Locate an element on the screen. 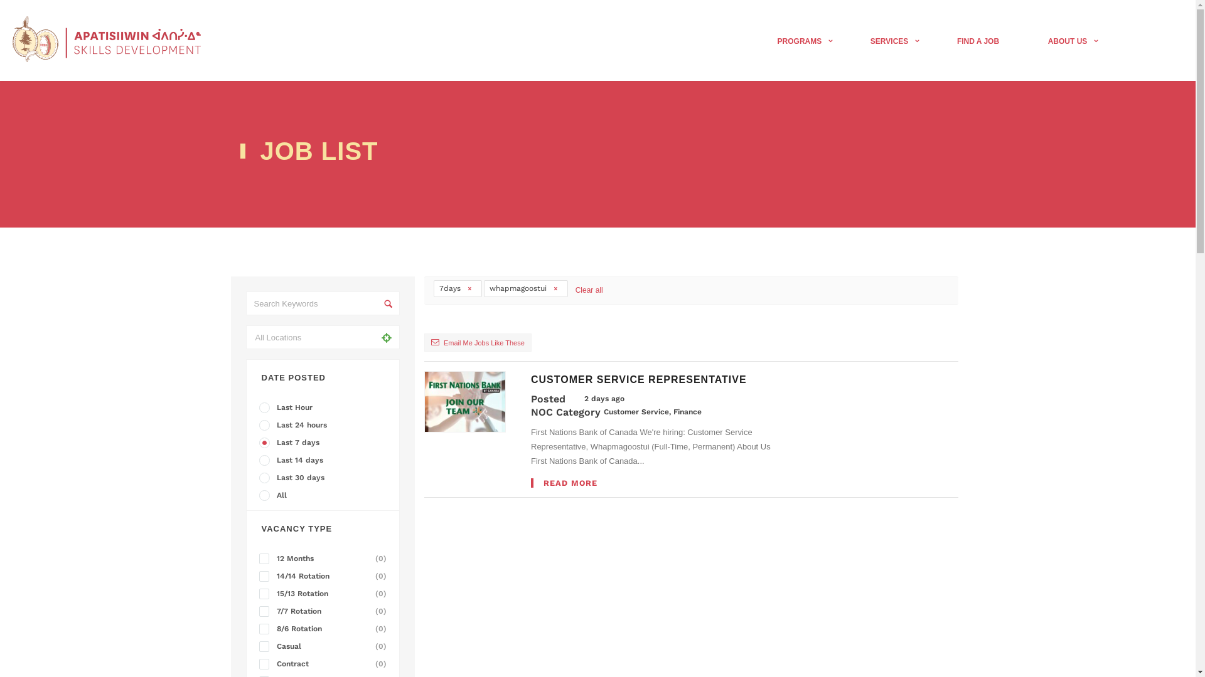  14/14 Rotation
(0) is located at coordinates (325, 575).